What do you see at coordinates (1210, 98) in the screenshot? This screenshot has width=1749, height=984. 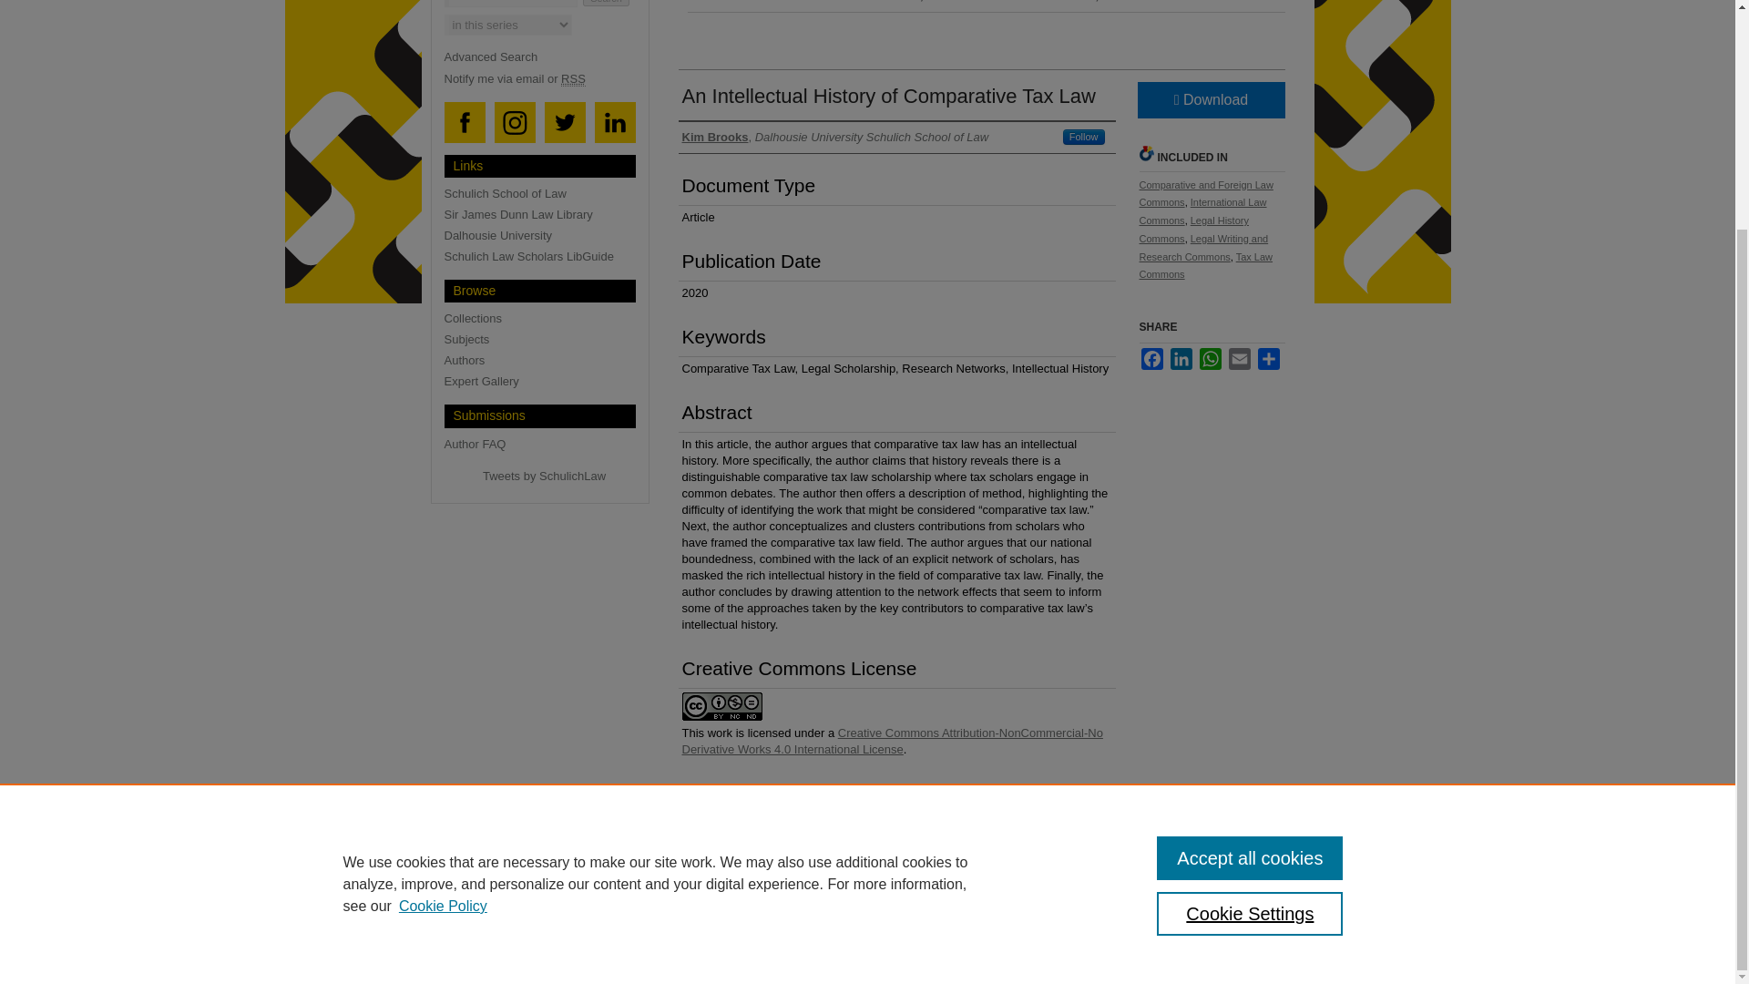 I see `Download` at bounding box center [1210, 98].